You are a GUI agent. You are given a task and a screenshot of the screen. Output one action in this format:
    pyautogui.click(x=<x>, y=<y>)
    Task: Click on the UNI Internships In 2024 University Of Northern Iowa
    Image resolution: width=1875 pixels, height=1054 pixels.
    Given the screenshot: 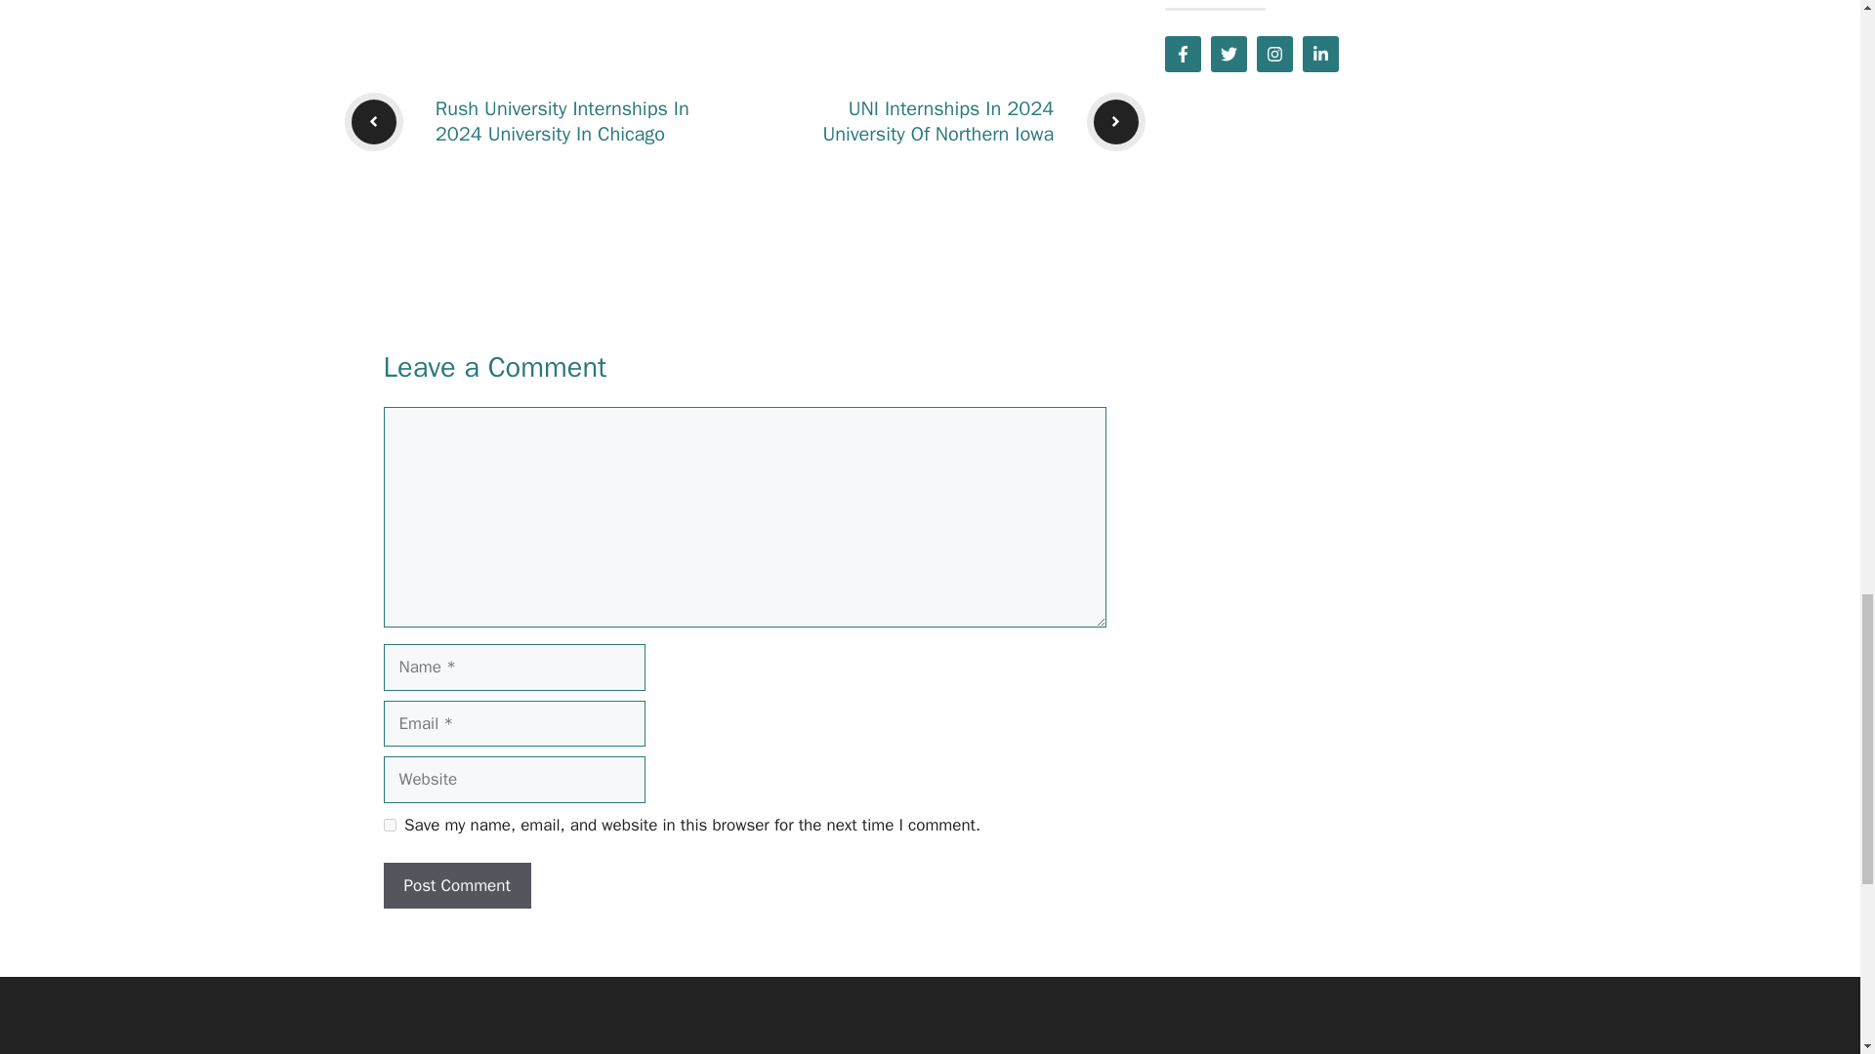 What is the action you would take?
    pyautogui.click(x=937, y=121)
    